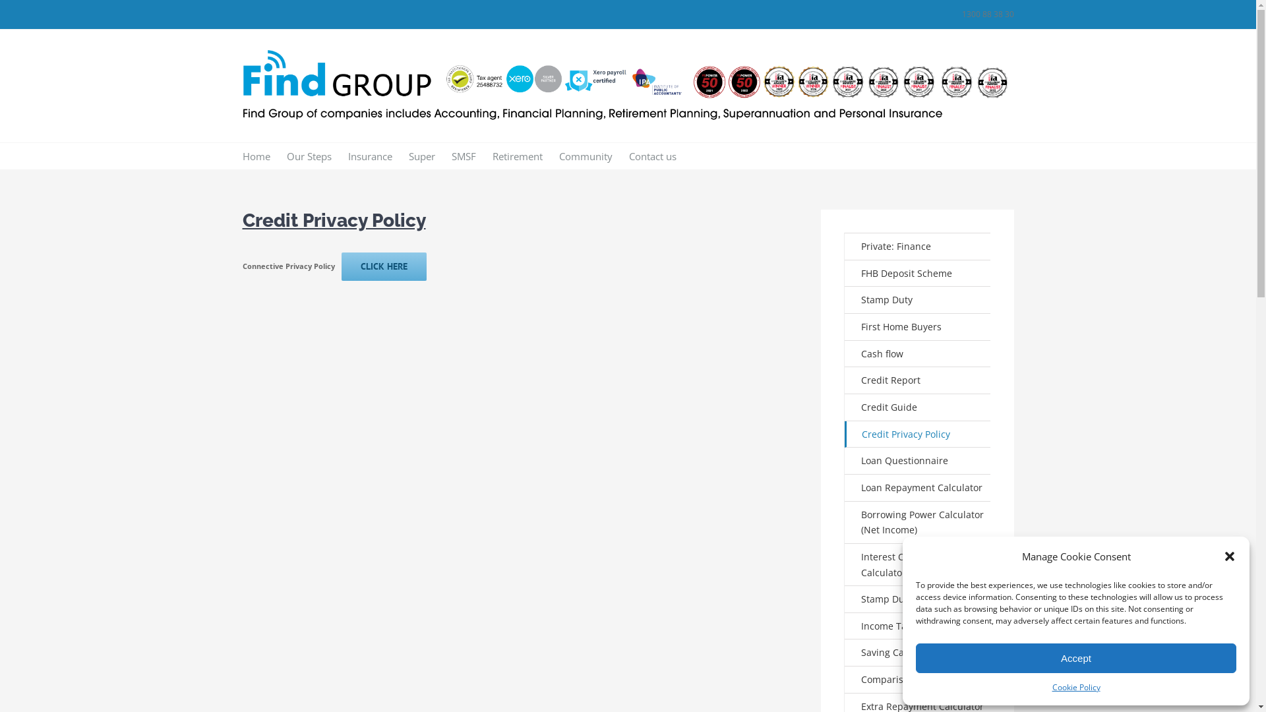 The width and height of the screenshot is (1266, 712). What do you see at coordinates (653, 156) in the screenshot?
I see `Contact us` at bounding box center [653, 156].